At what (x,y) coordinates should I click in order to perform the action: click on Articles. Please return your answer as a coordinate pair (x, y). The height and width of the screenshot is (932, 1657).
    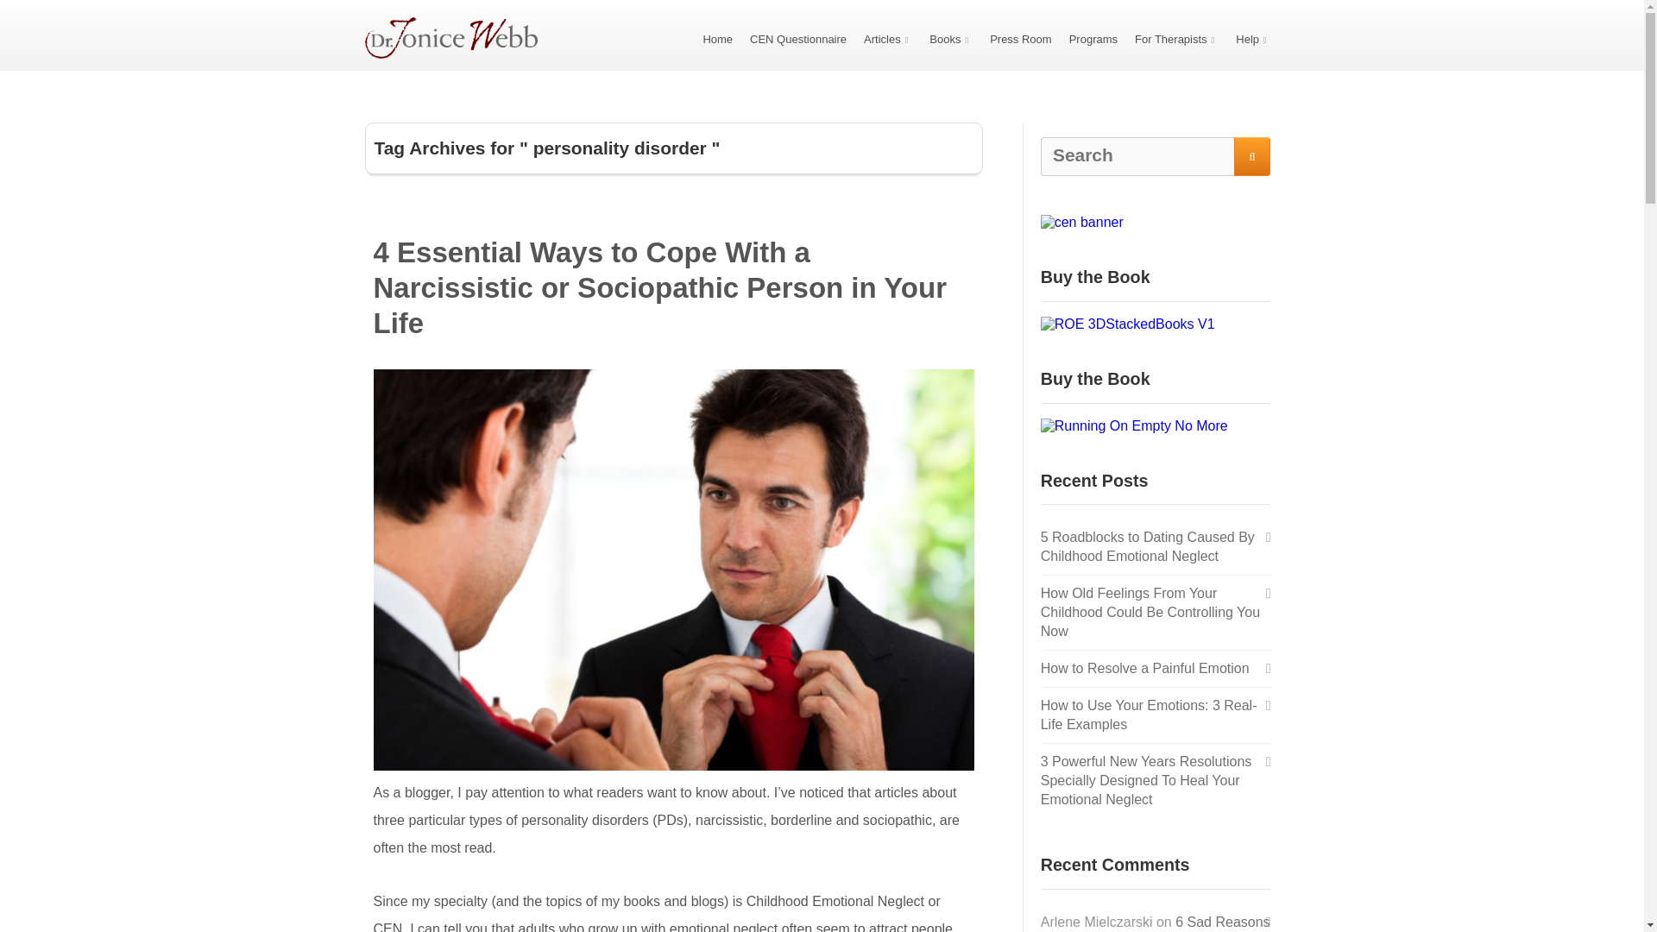
    Looking at the image, I should click on (887, 38).